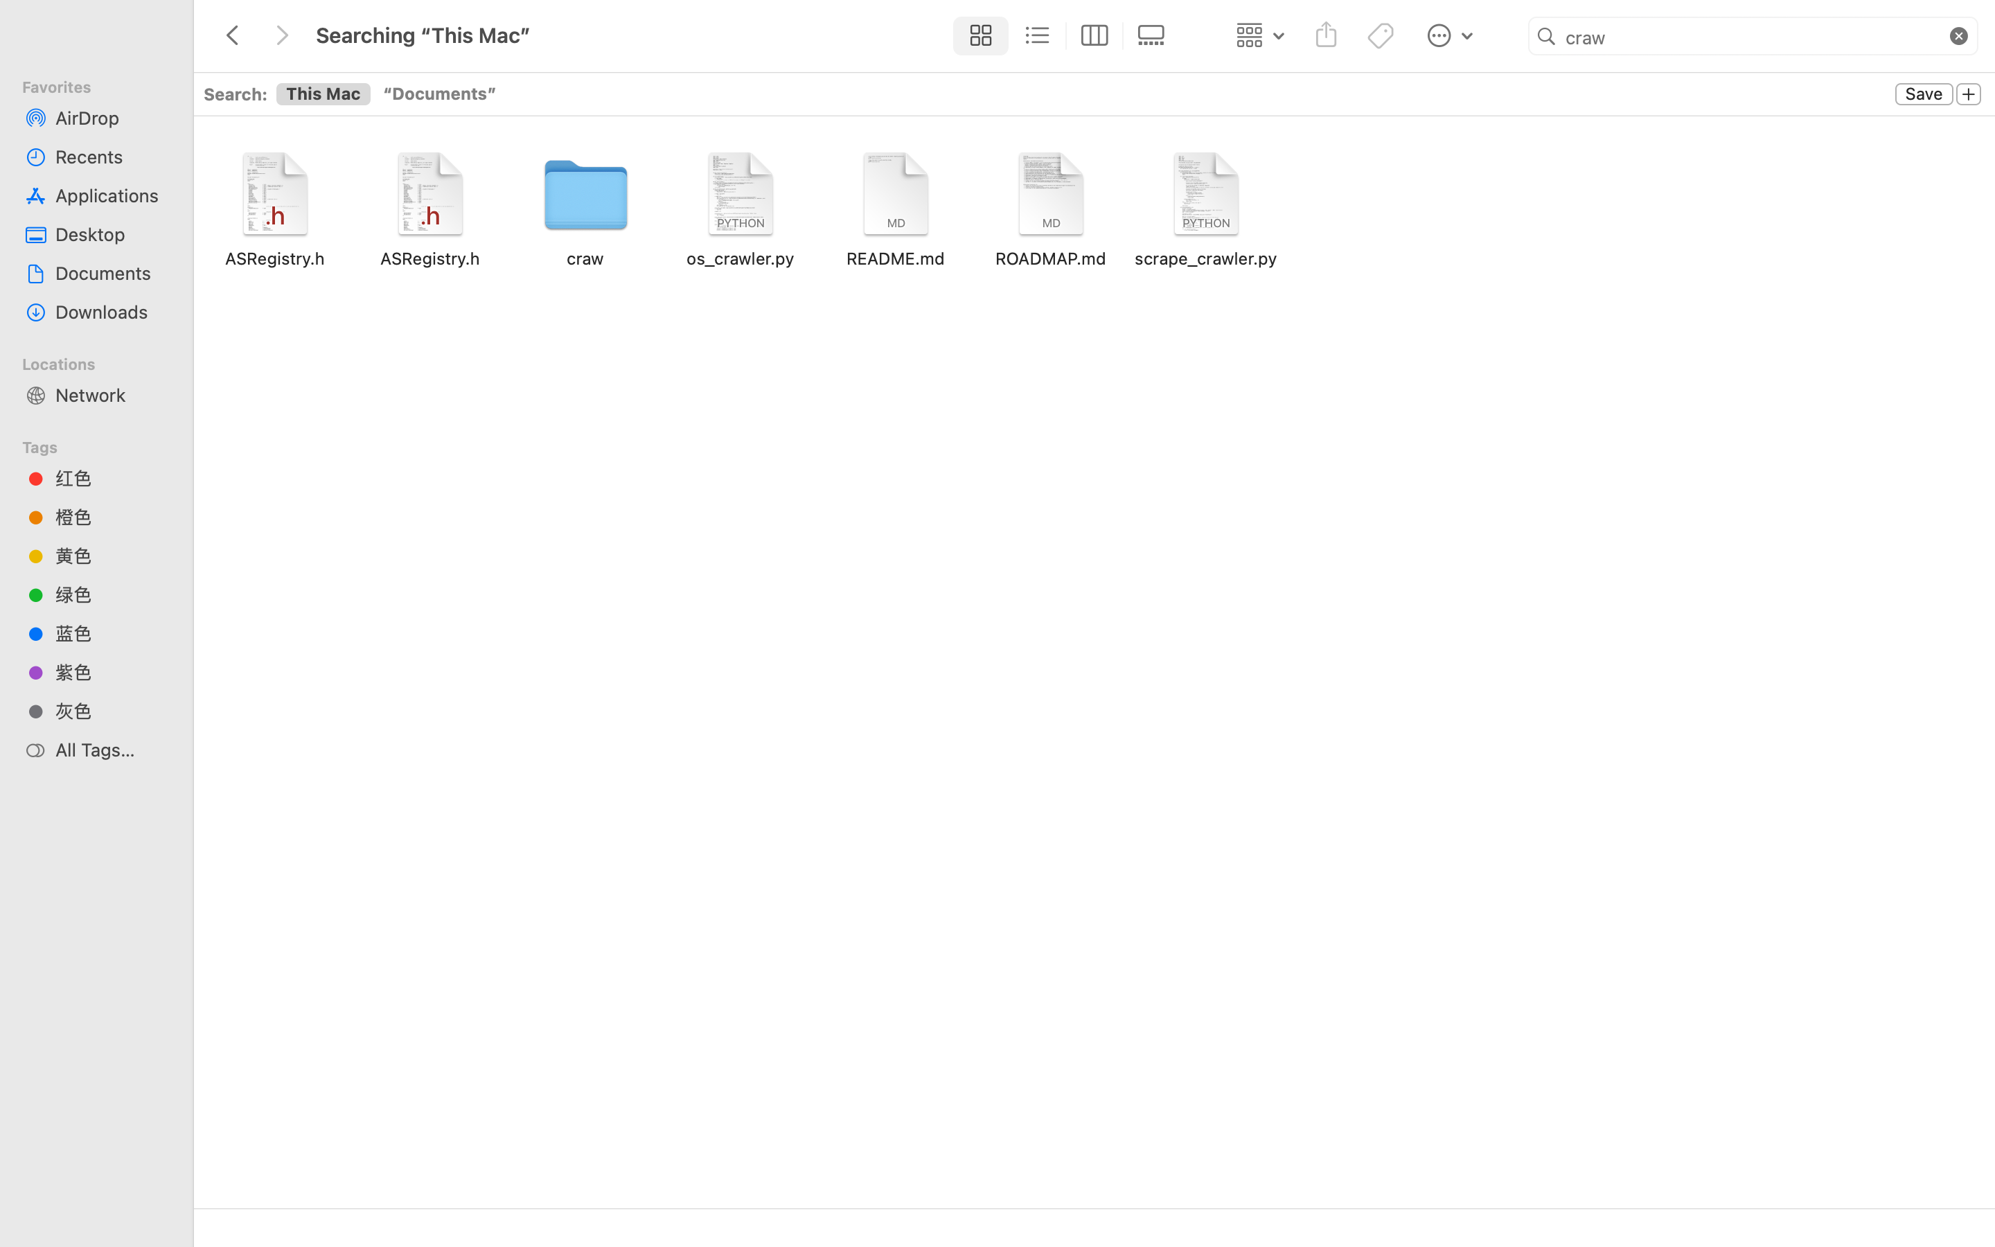 The width and height of the screenshot is (1995, 1247). I want to click on <AXUIElement 0x14c1d5f00> {pid=510}, so click(391, 94).